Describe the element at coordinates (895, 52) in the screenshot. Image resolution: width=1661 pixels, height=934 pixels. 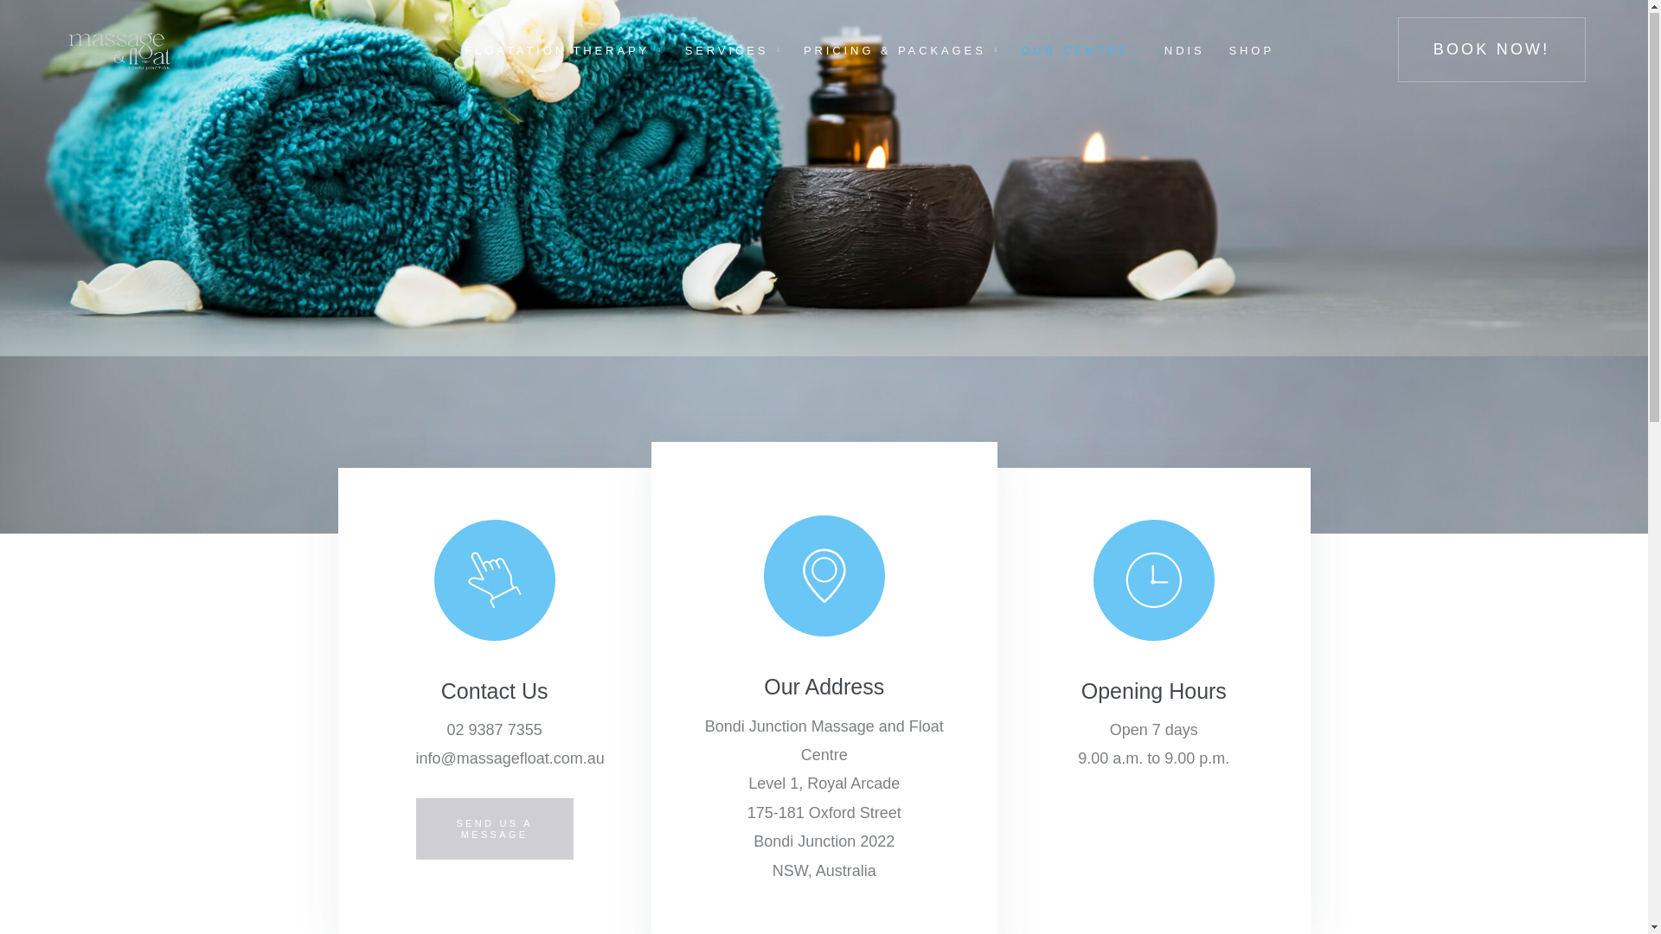
I see `PRICING & PACKAGES` at that location.